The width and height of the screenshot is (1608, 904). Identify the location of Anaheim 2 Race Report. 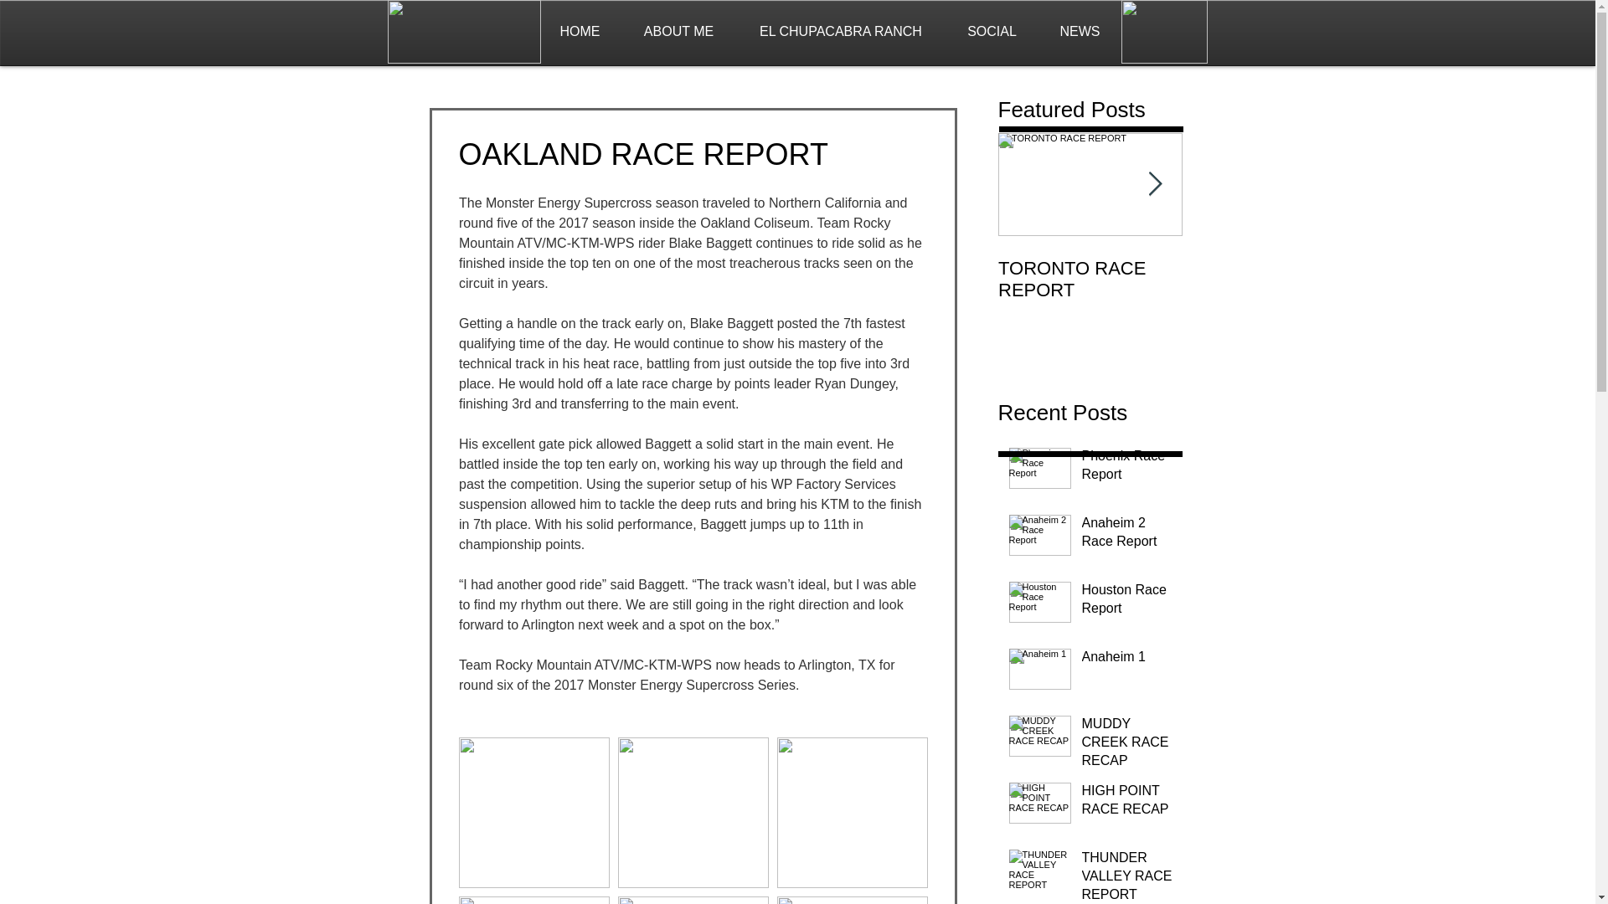
(1127, 536).